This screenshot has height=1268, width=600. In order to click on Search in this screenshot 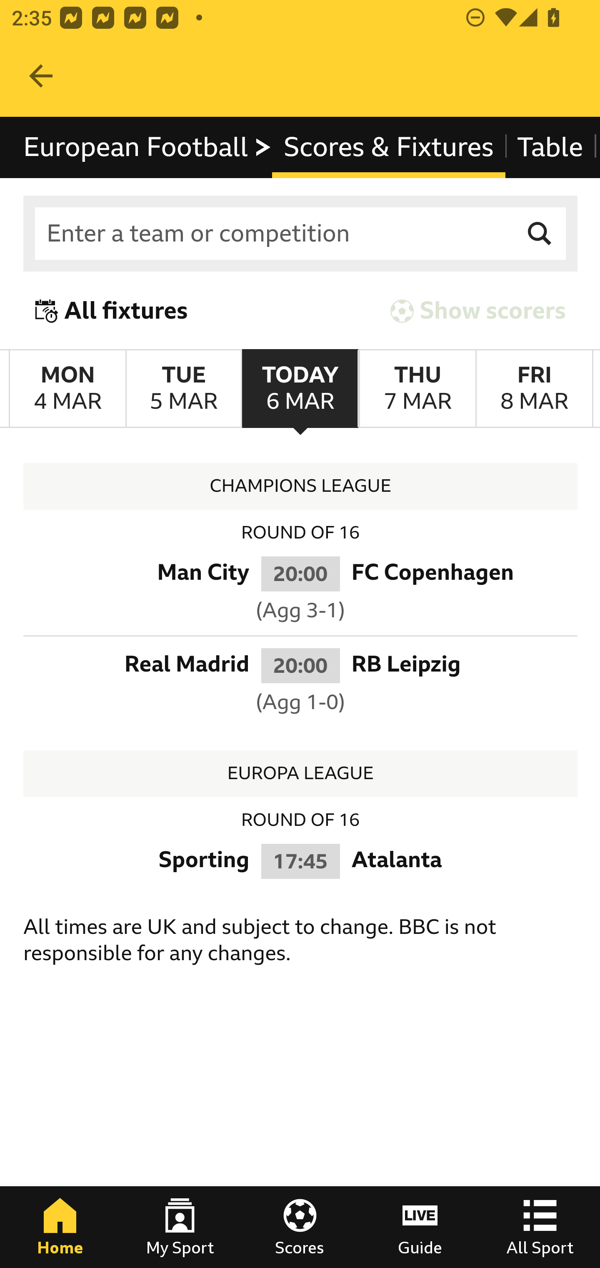, I will do `click(540, 234)`.